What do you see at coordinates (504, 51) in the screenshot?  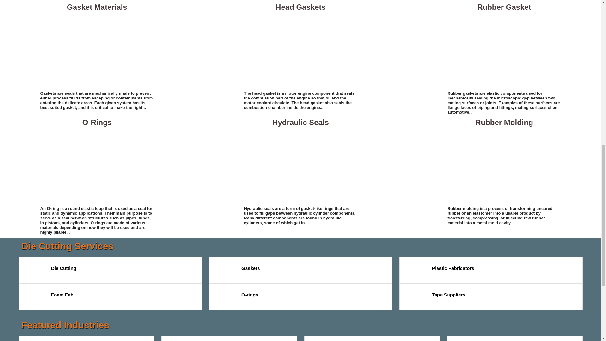 I see `Rubber Gasket` at bounding box center [504, 51].